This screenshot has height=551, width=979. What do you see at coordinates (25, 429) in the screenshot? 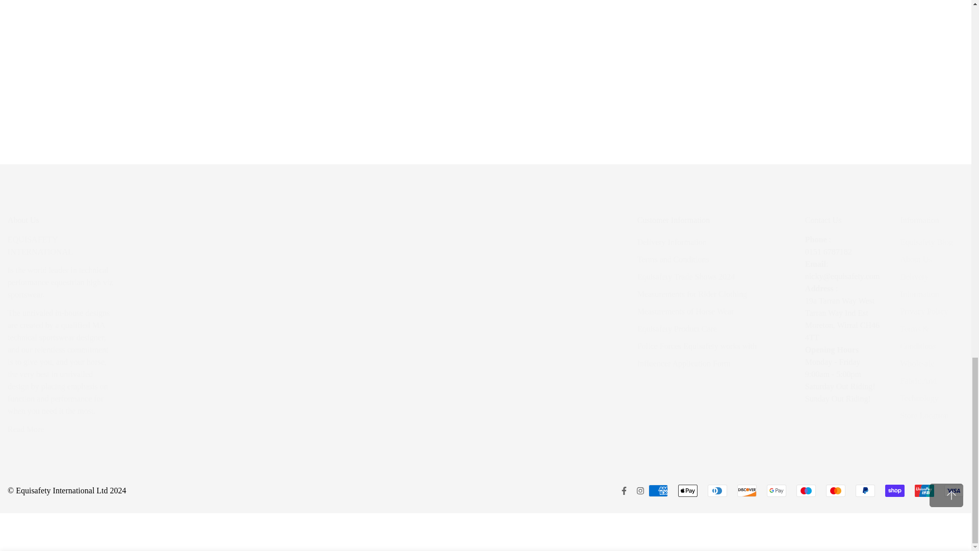
I see `ABOUT EQUISAFETY LTD` at bounding box center [25, 429].